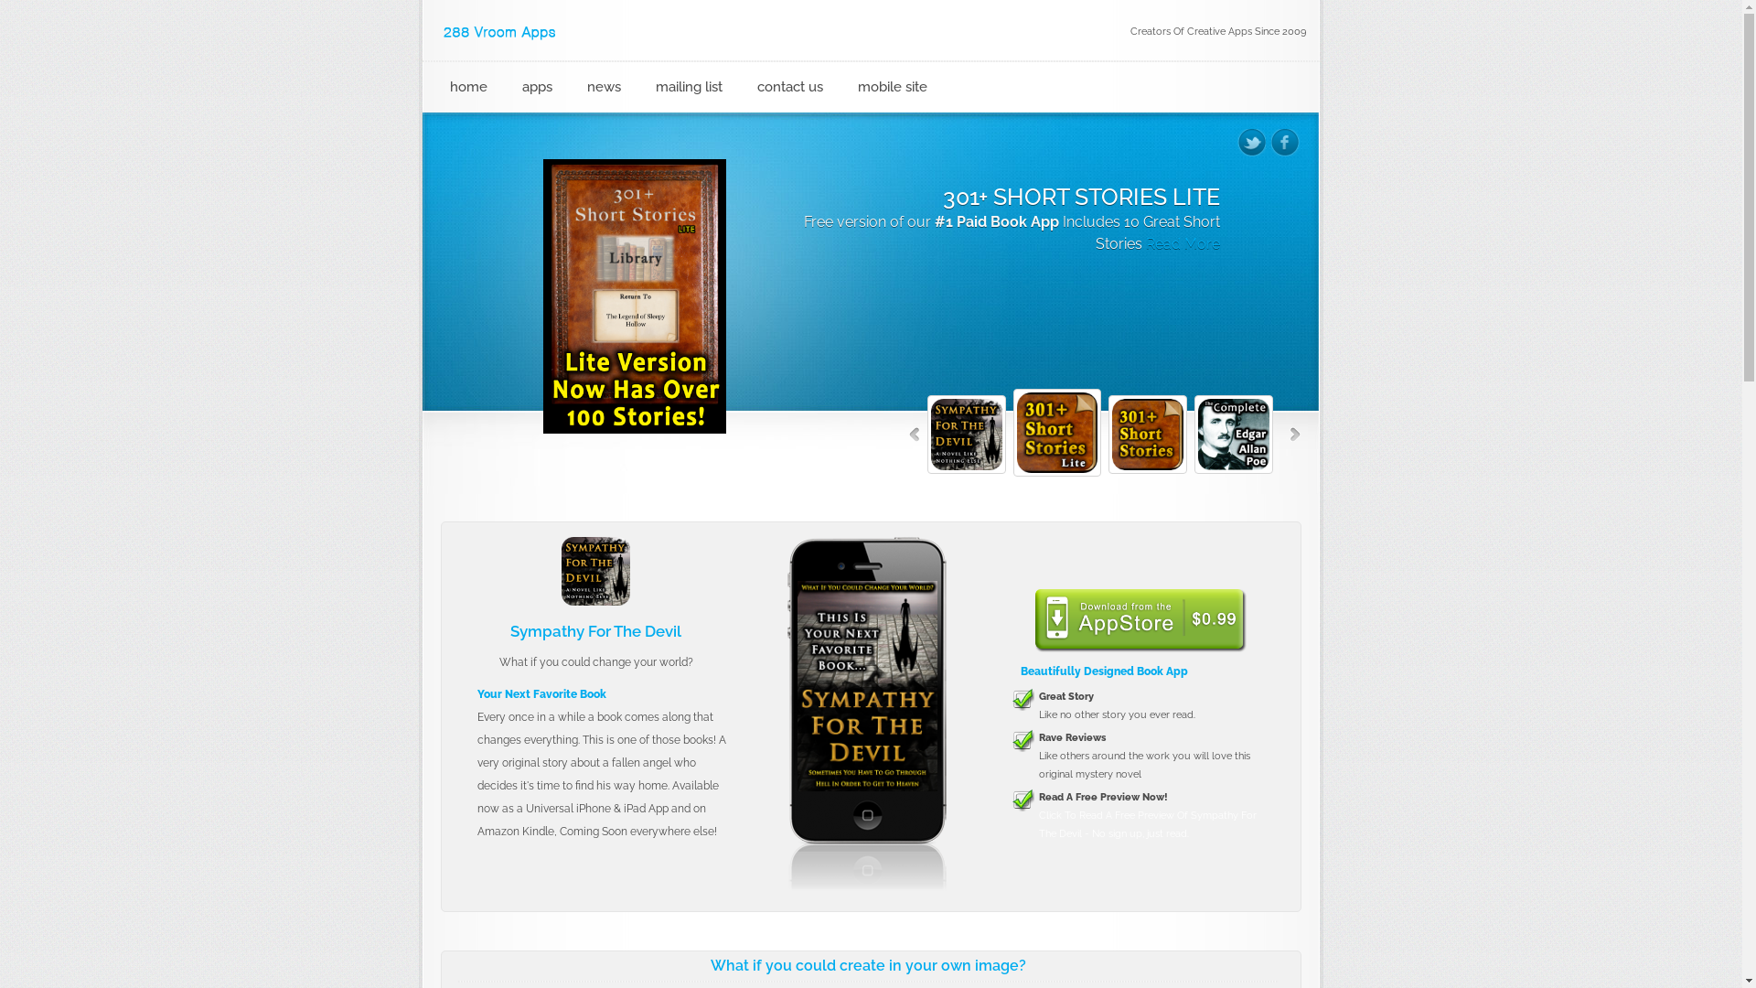  I want to click on twitter-ico, so click(1251, 143).